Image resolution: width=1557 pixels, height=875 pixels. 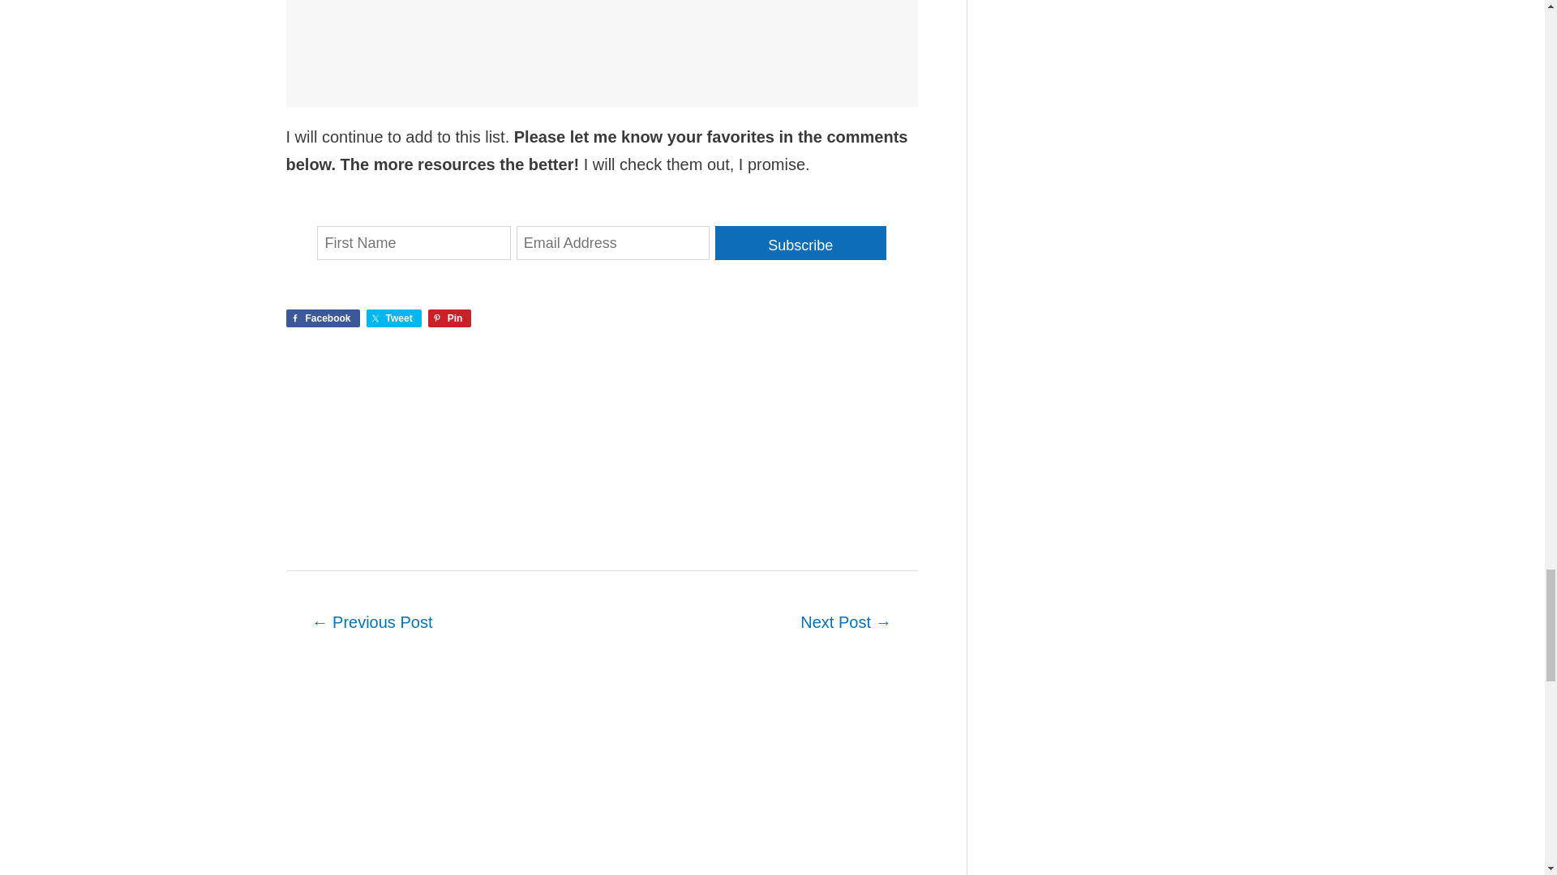 What do you see at coordinates (394, 318) in the screenshot?
I see `Share on Twitter` at bounding box center [394, 318].